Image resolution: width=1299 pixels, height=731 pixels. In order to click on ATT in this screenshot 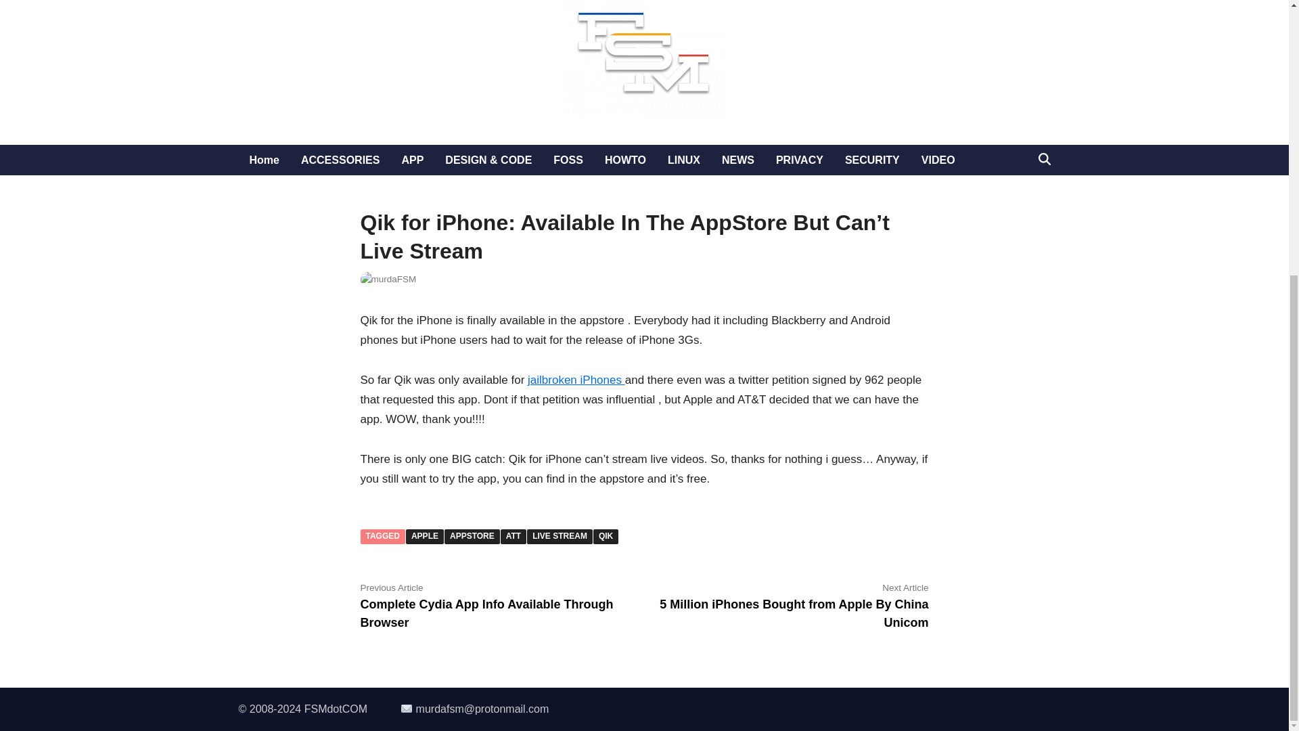, I will do `click(513, 536)`.